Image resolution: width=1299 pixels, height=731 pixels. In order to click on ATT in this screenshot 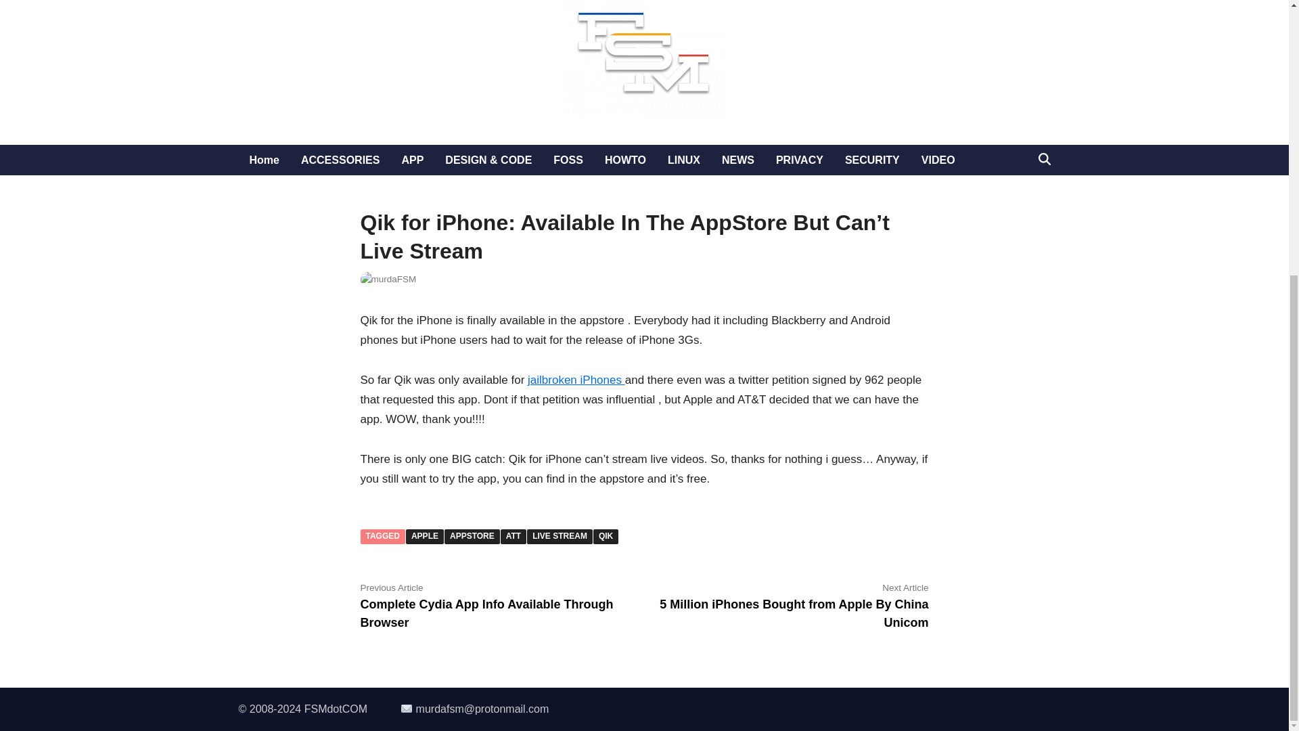, I will do `click(513, 536)`.